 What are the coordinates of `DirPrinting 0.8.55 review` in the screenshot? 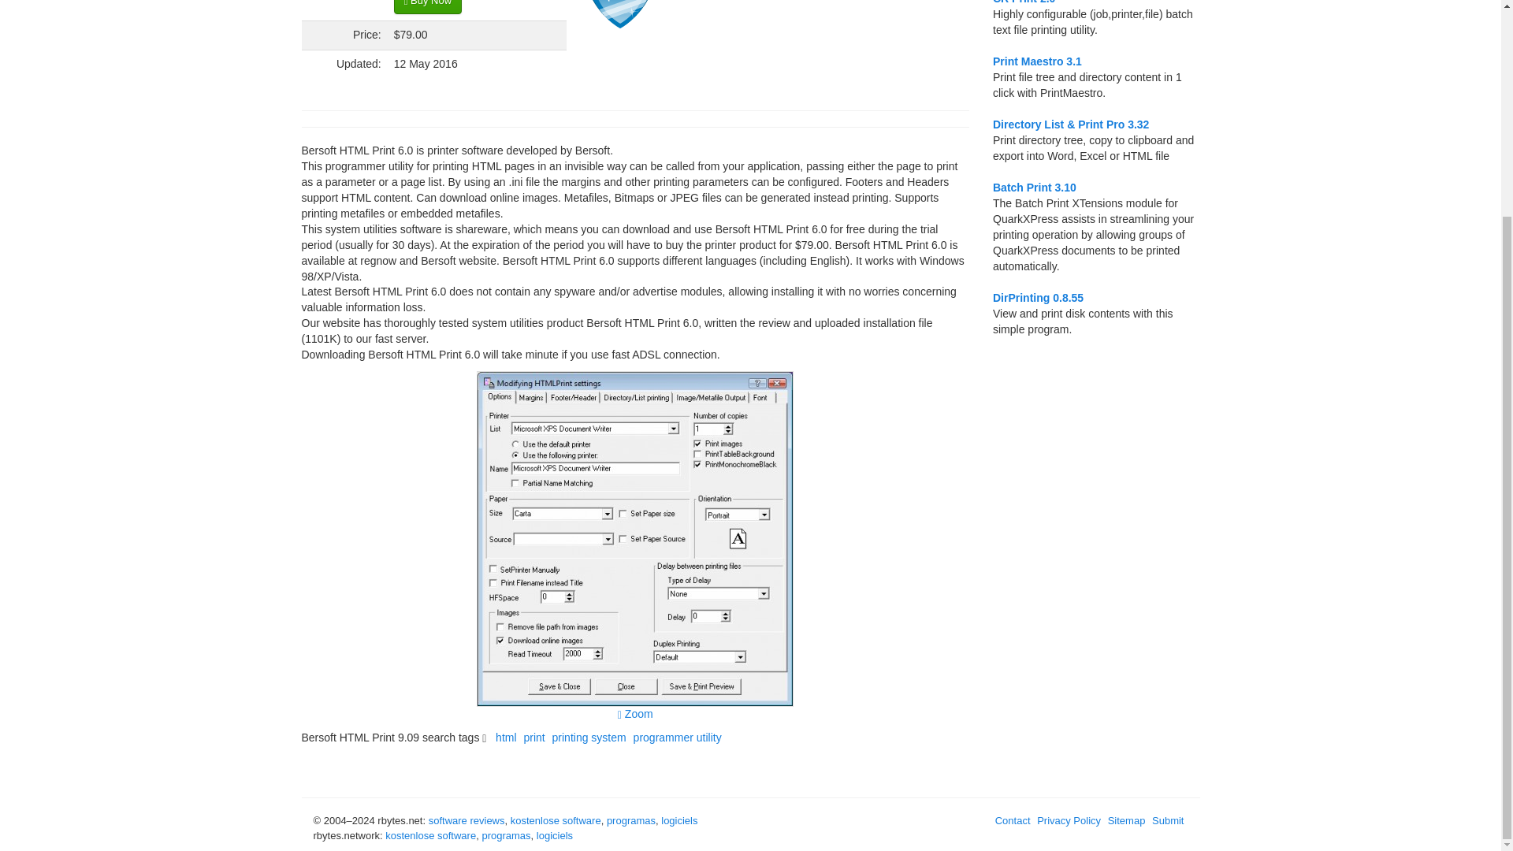 It's located at (1037, 298).